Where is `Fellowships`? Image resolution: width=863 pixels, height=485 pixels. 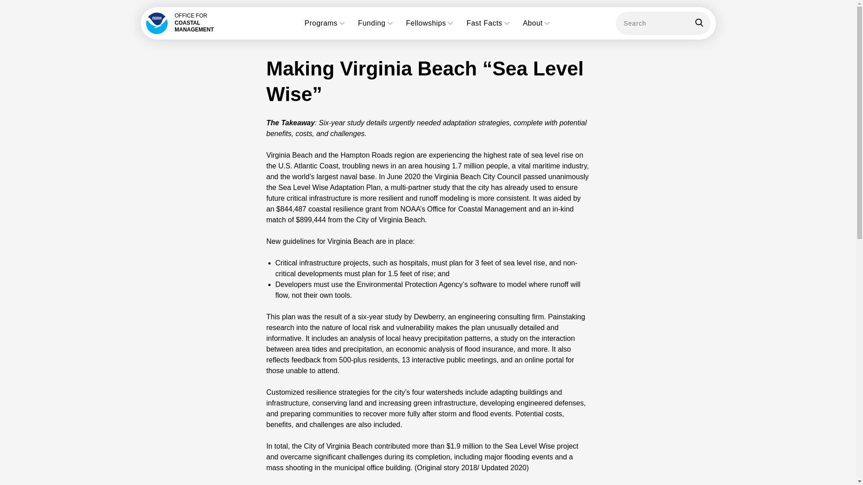
Fellowships is located at coordinates (430, 23).